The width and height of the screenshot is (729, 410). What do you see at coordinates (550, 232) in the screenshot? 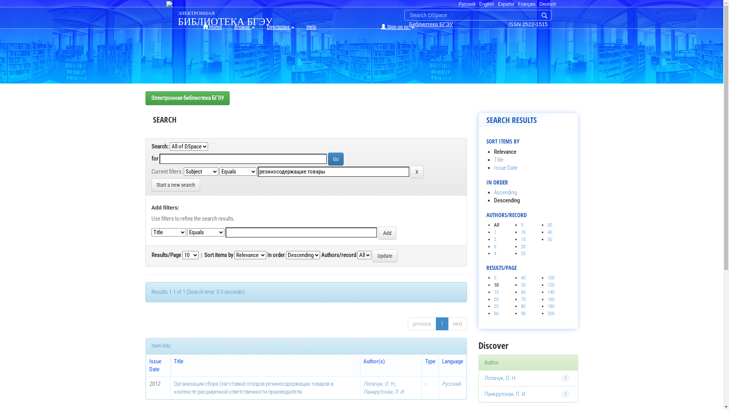
I see `40` at bounding box center [550, 232].